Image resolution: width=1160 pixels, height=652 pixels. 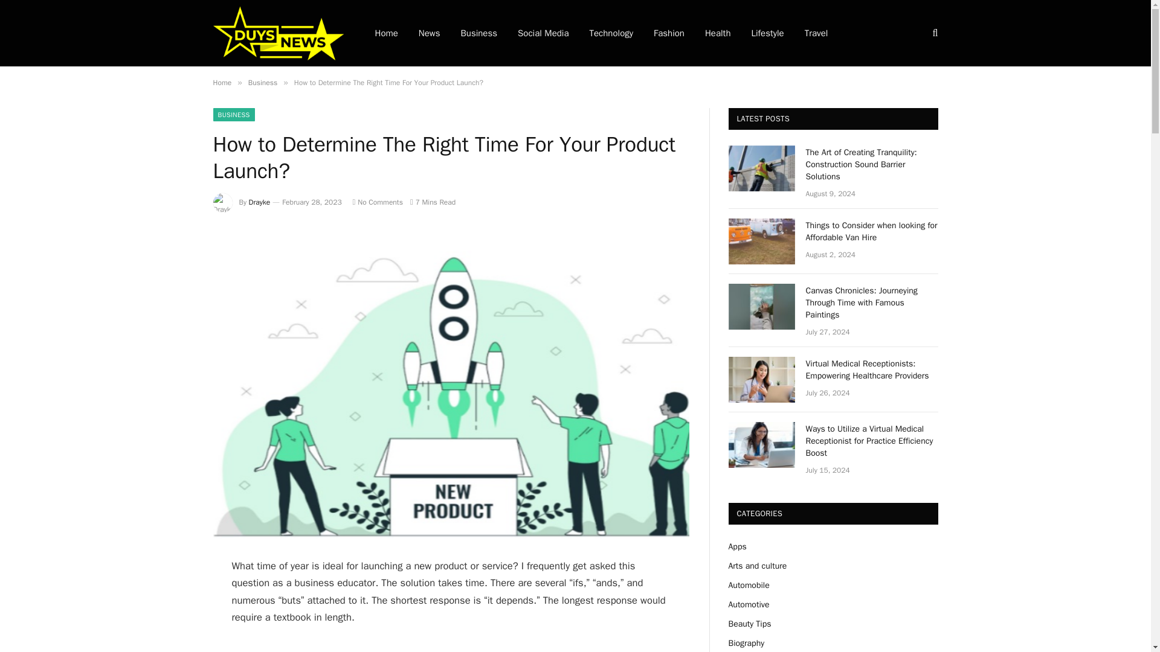 I want to click on Things to Consider when looking for Affordable Van Hire, so click(x=872, y=231).